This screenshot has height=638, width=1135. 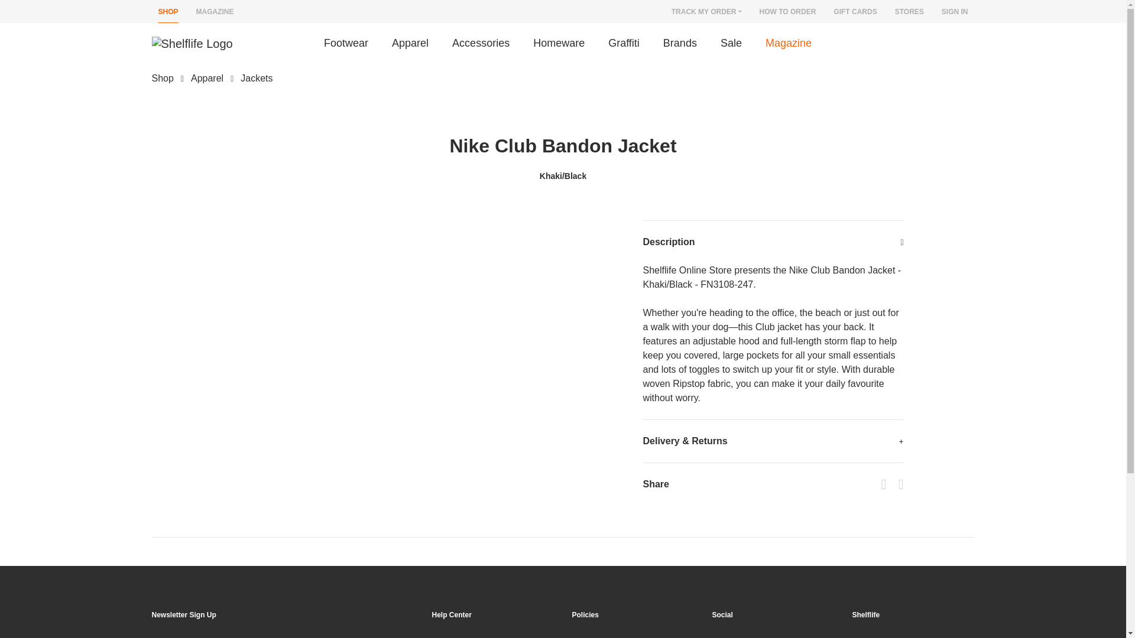 What do you see at coordinates (787, 13) in the screenshot?
I see `HOW TO ORDER` at bounding box center [787, 13].